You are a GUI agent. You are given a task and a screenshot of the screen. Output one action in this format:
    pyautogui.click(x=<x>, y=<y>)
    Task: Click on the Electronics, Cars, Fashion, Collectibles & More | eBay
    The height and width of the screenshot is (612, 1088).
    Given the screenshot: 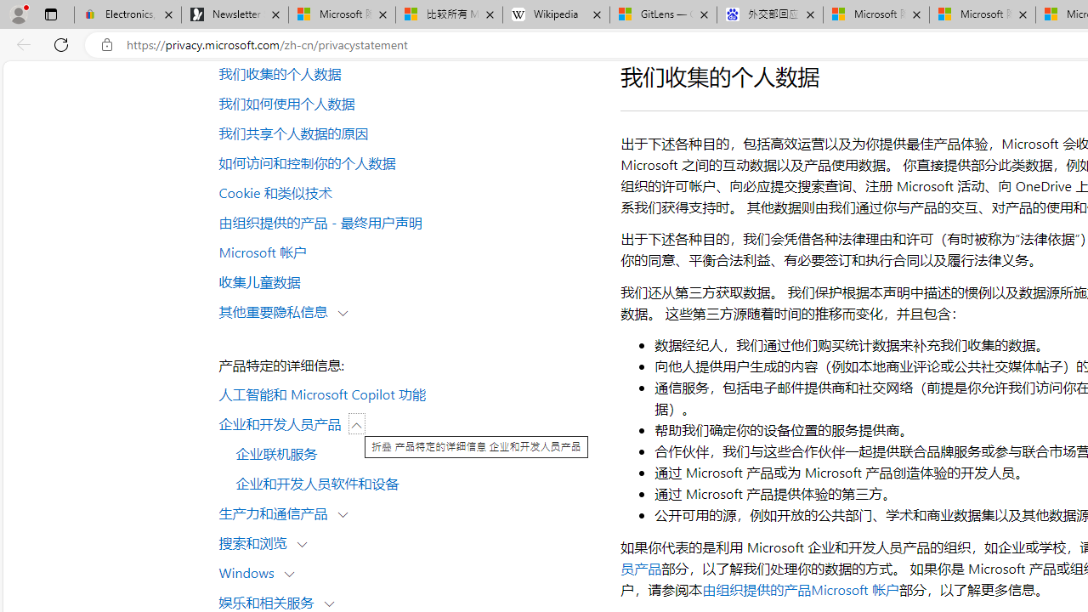 What is the action you would take?
    pyautogui.click(x=127, y=15)
    